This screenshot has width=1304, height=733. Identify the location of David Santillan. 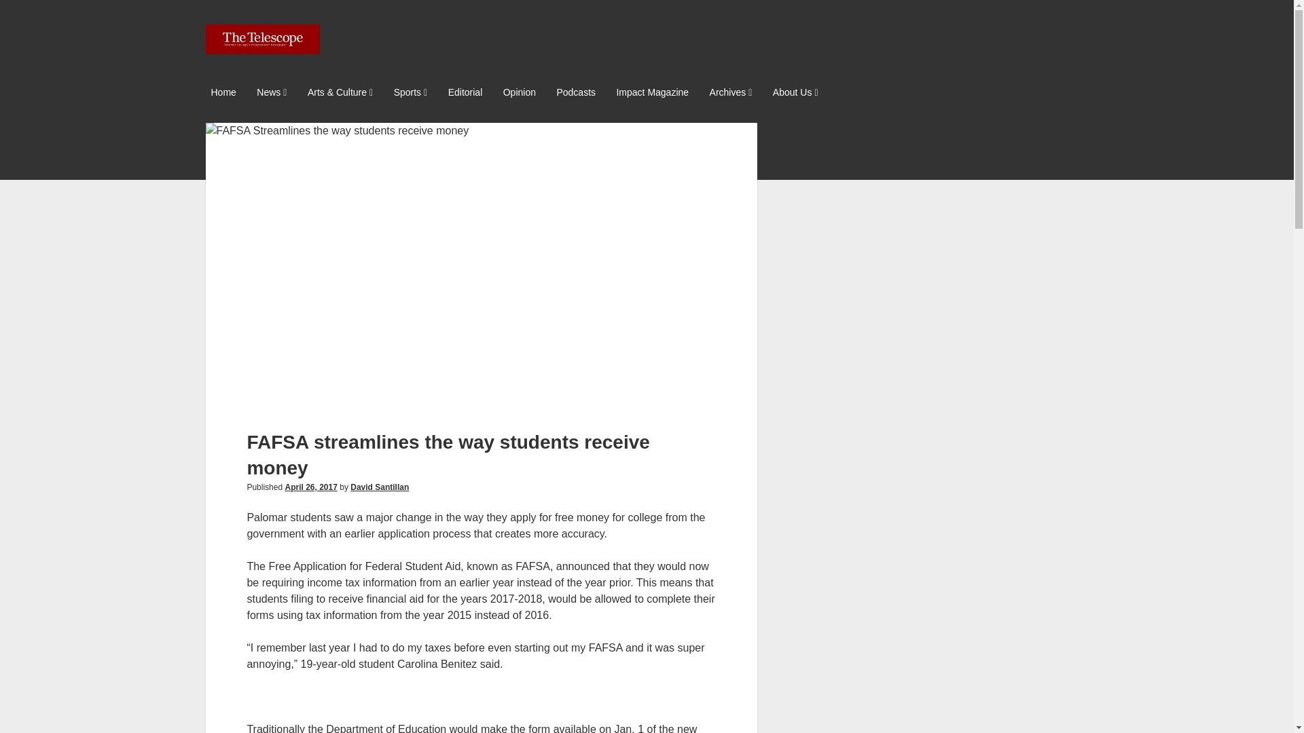
(380, 487).